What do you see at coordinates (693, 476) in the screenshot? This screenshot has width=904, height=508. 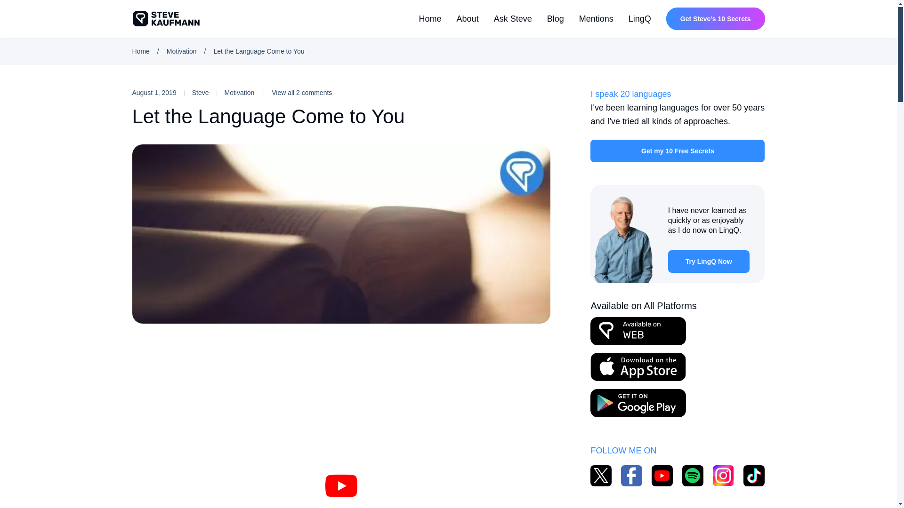 I see `Listen to Steve Kaufmann on Facebook` at bounding box center [693, 476].